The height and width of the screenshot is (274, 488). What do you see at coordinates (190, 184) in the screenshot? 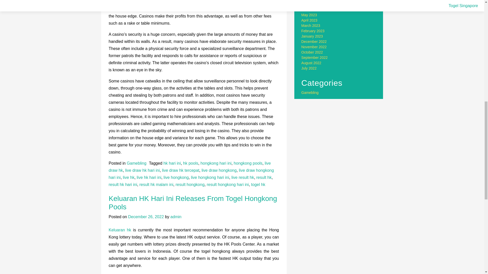
I see `result hongkong` at bounding box center [190, 184].